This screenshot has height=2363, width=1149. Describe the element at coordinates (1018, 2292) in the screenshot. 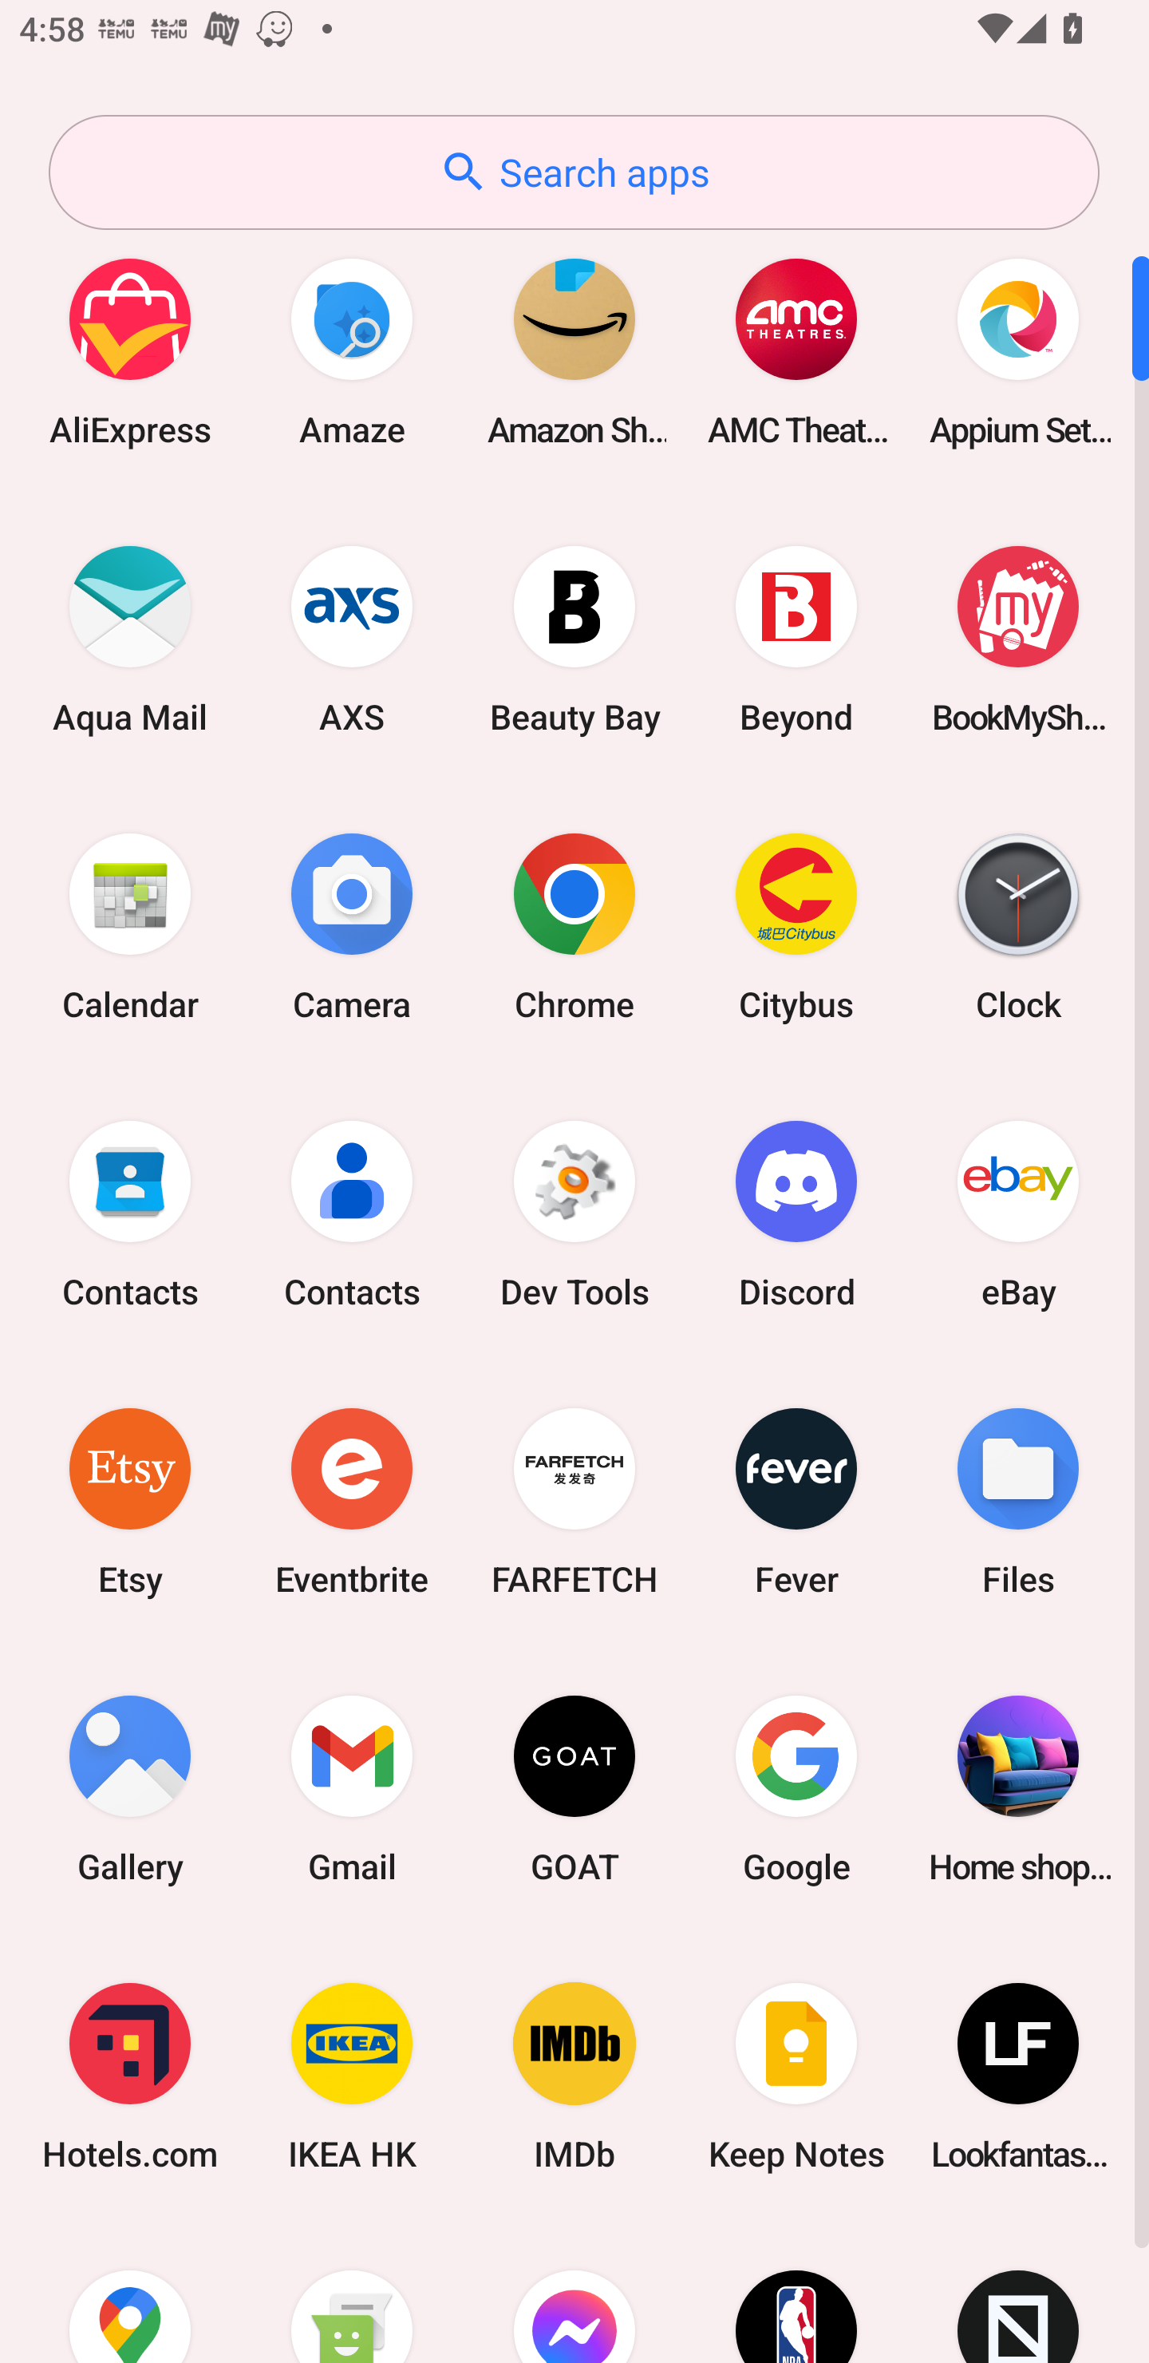

I see `Novelship` at that location.